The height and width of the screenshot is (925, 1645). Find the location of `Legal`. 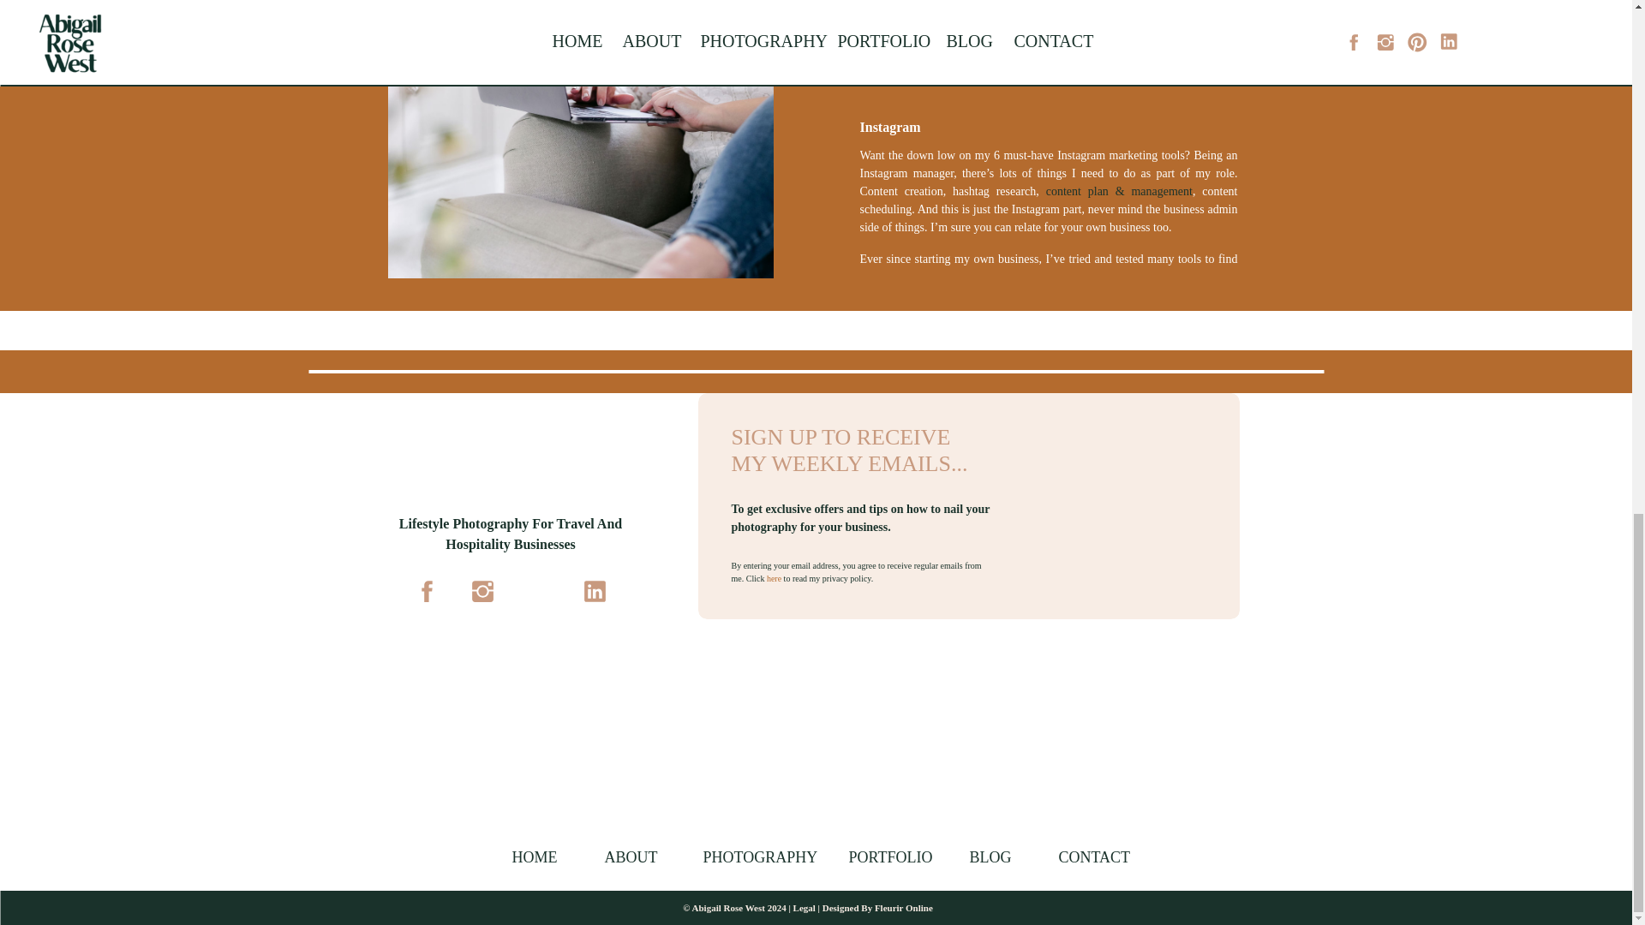

Legal is located at coordinates (804, 908).